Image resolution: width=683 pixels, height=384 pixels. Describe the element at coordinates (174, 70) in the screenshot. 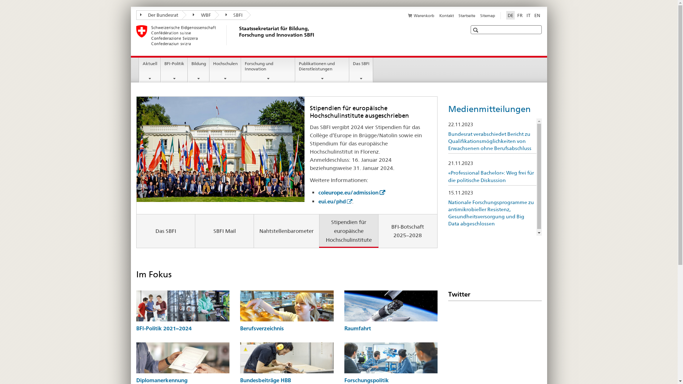

I see `BFI-Politik` at that location.